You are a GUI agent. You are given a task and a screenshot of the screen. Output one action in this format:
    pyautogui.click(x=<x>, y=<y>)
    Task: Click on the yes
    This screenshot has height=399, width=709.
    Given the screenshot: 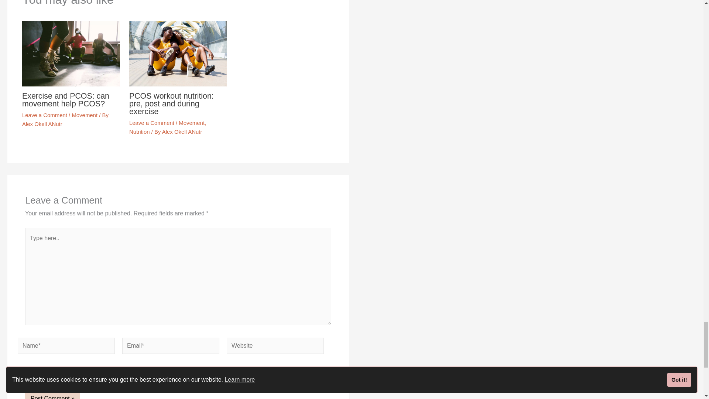 What is the action you would take?
    pyautogui.click(x=27, y=373)
    